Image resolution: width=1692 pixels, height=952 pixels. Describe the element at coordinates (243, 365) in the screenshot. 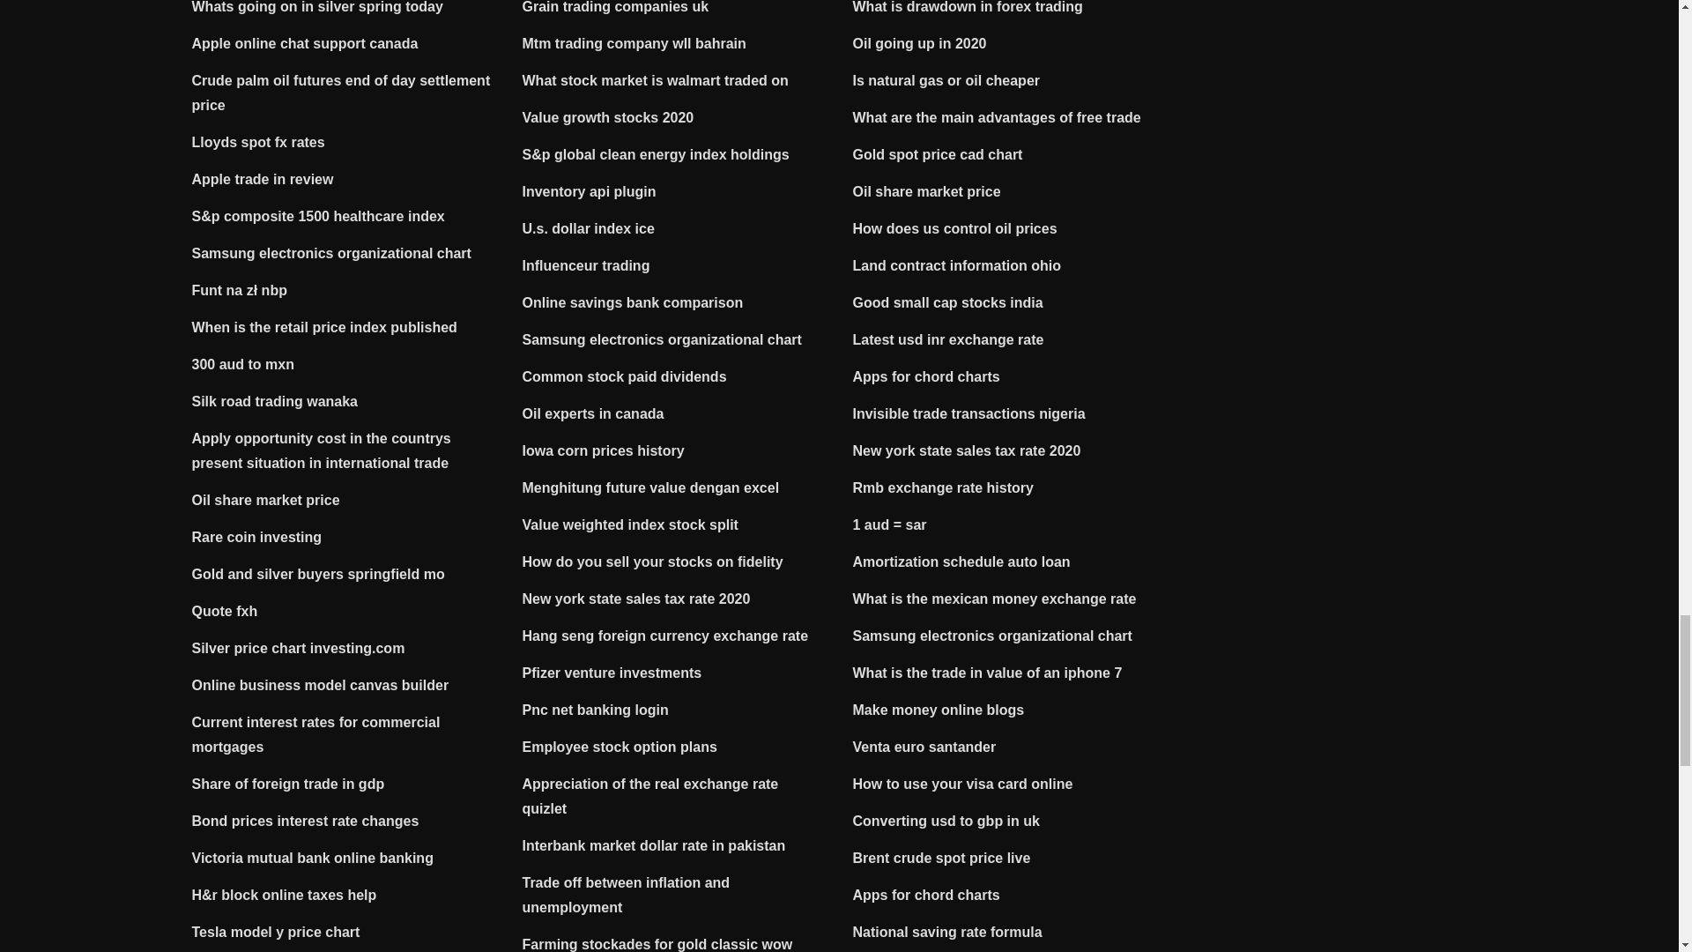

I see `300 aud to mxn` at that location.